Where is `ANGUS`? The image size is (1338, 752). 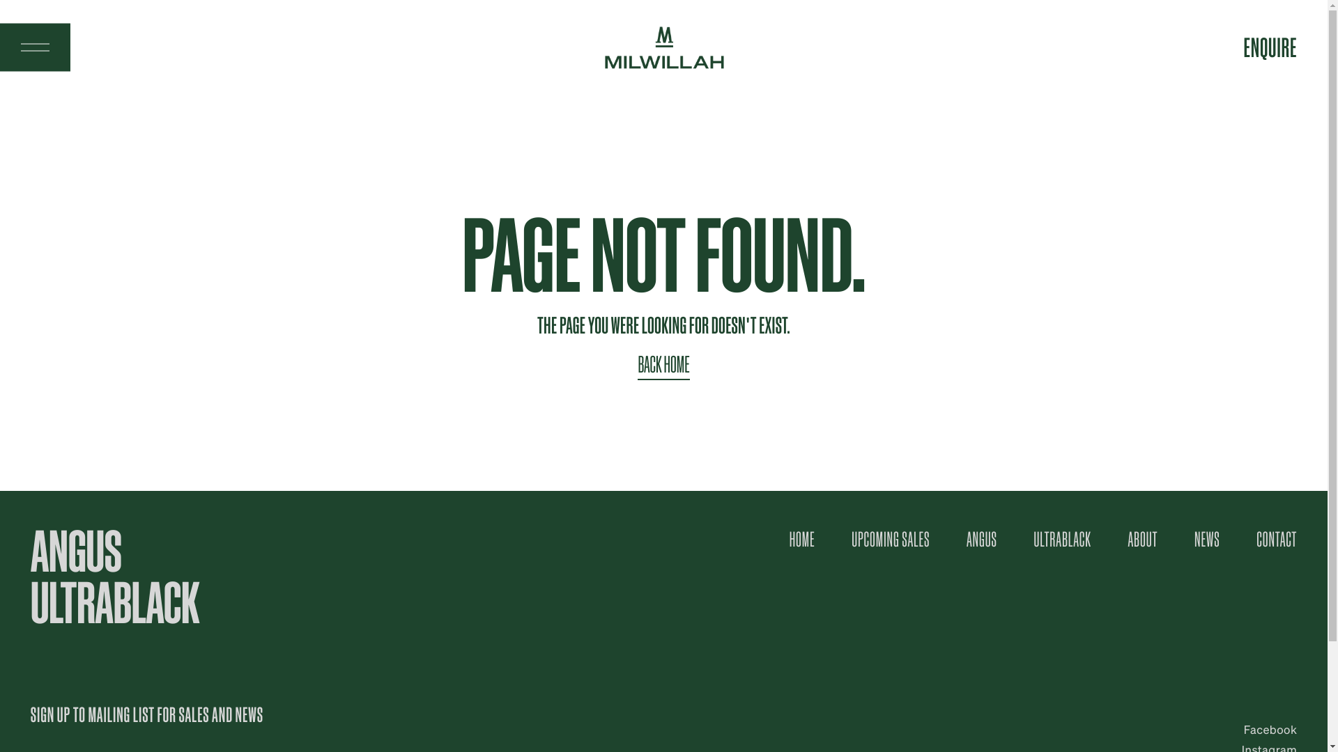 ANGUS is located at coordinates (982, 538).